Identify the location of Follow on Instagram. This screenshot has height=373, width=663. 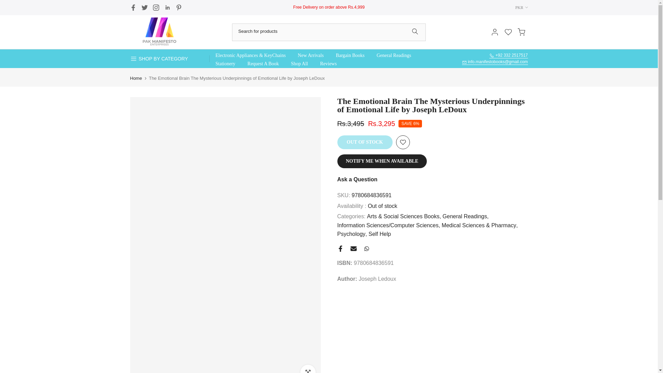
(155, 7).